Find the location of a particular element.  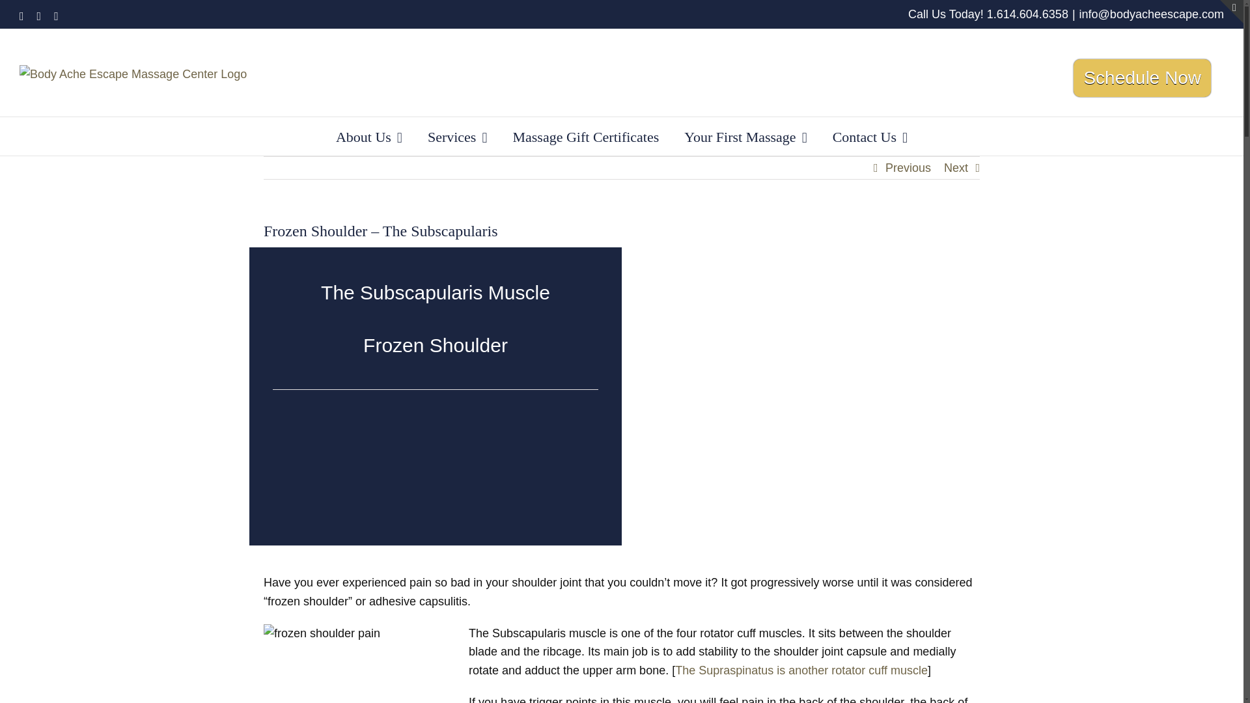

Contact Us is located at coordinates (870, 136).